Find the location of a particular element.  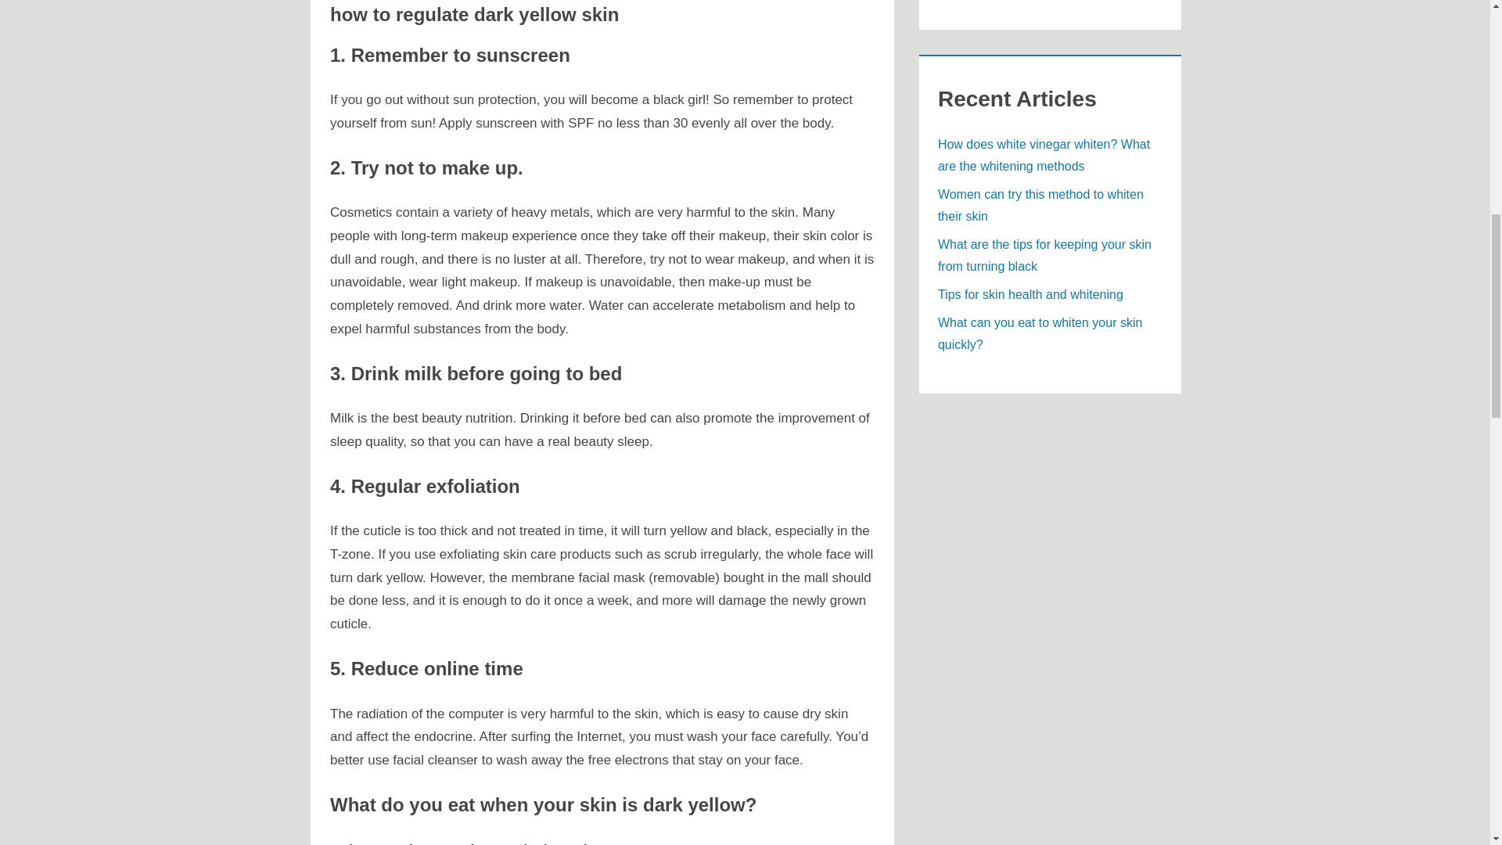

Tips for skin health and whitening is located at coordinates (1030, 294).